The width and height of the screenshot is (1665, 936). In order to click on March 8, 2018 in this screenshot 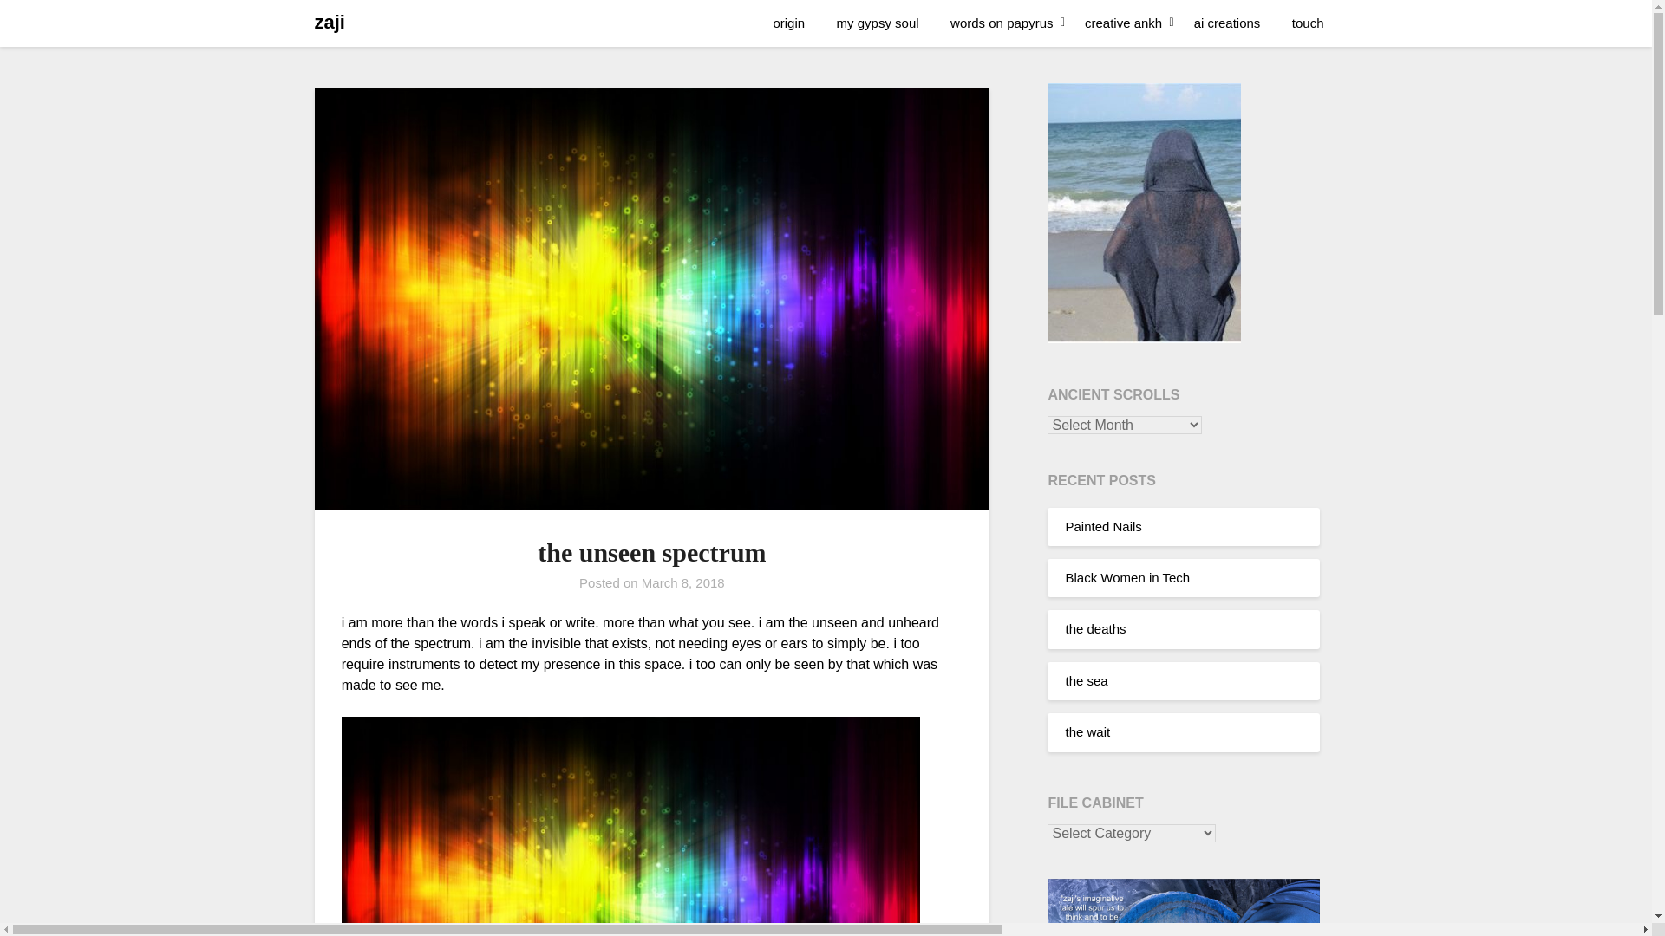, I will do `click(682, 582)`.